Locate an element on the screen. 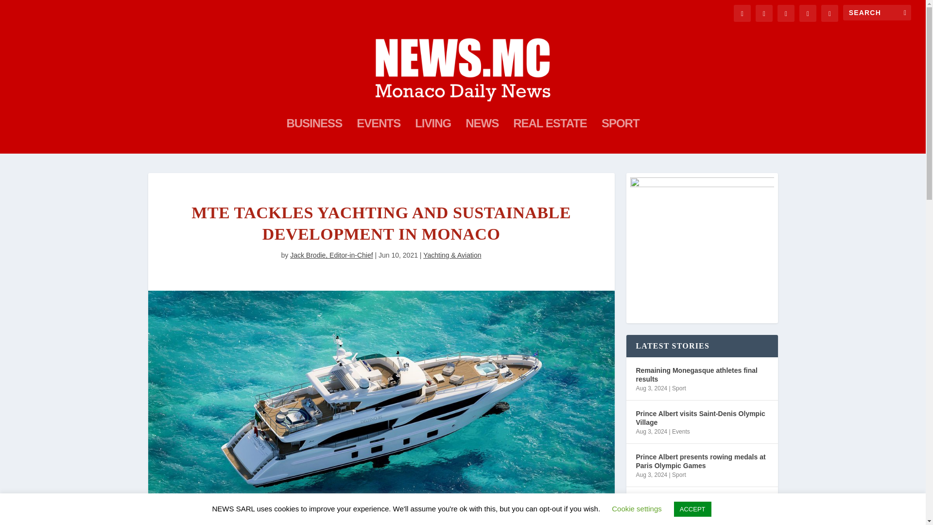  EVENTS is located at coordinates (378, 137).